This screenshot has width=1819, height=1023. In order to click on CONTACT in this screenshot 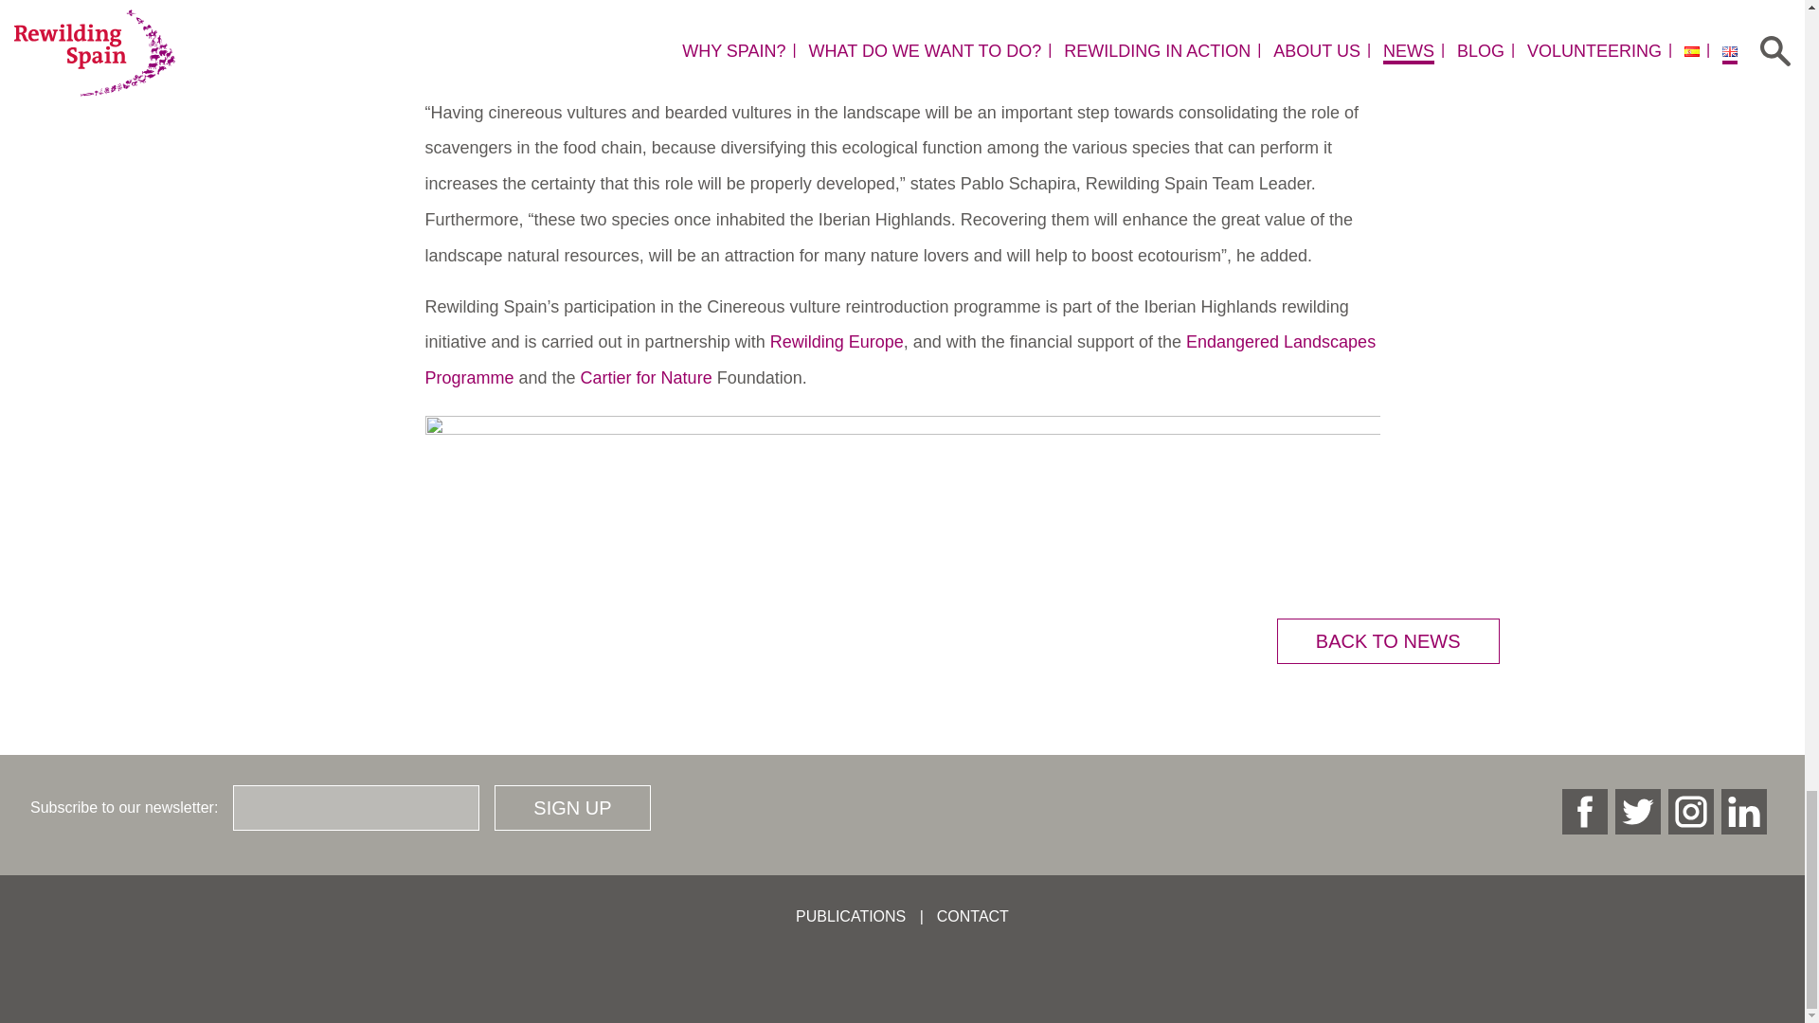, I will do `click(972, 917)`.